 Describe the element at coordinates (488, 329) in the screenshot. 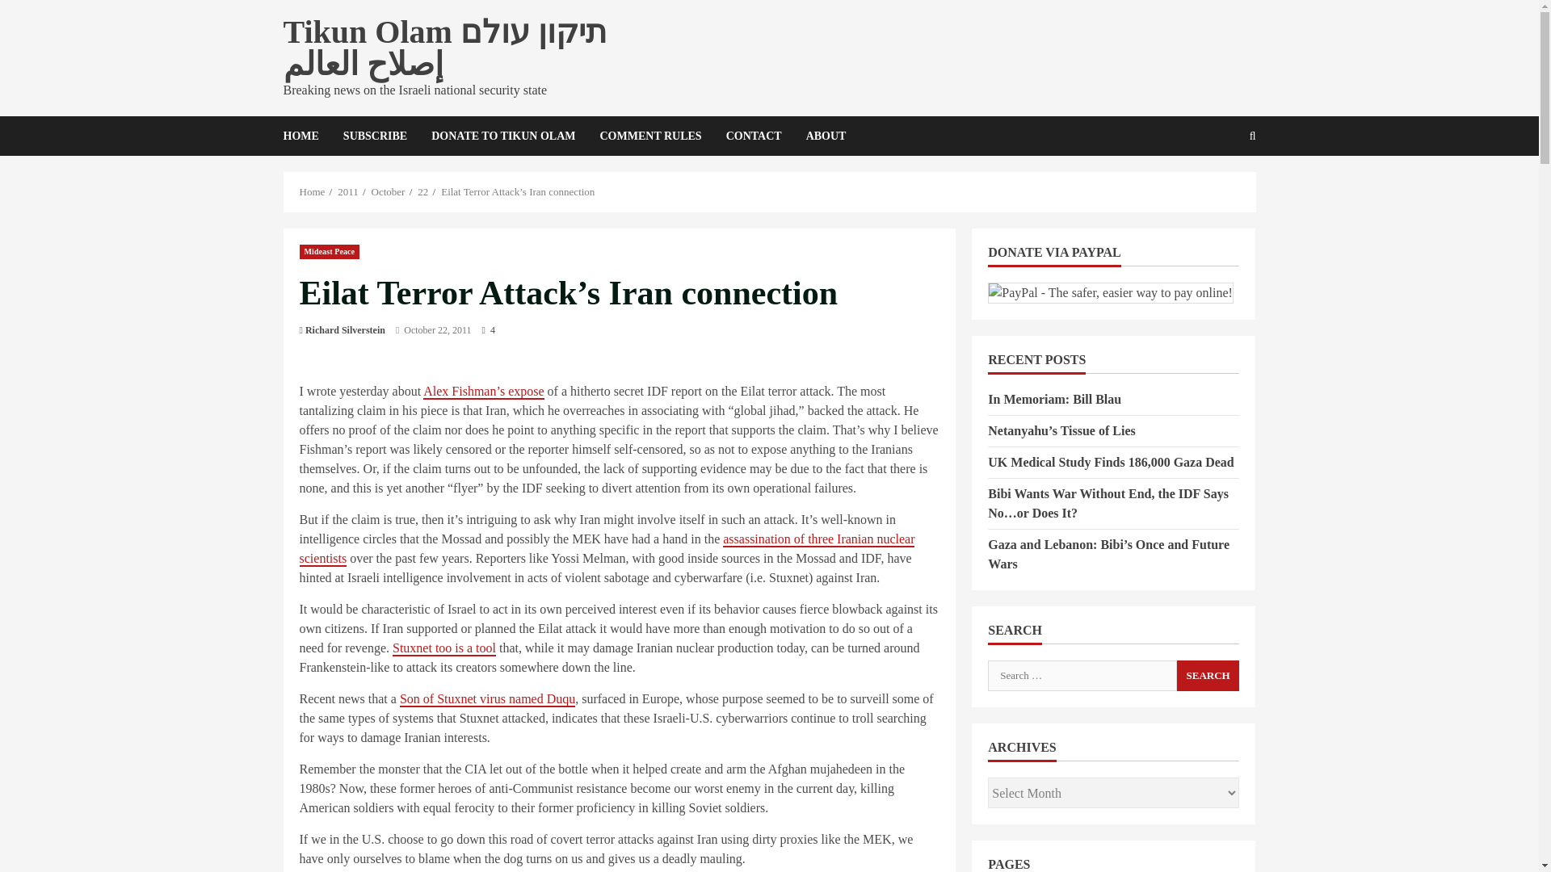

I see `4` at that location.